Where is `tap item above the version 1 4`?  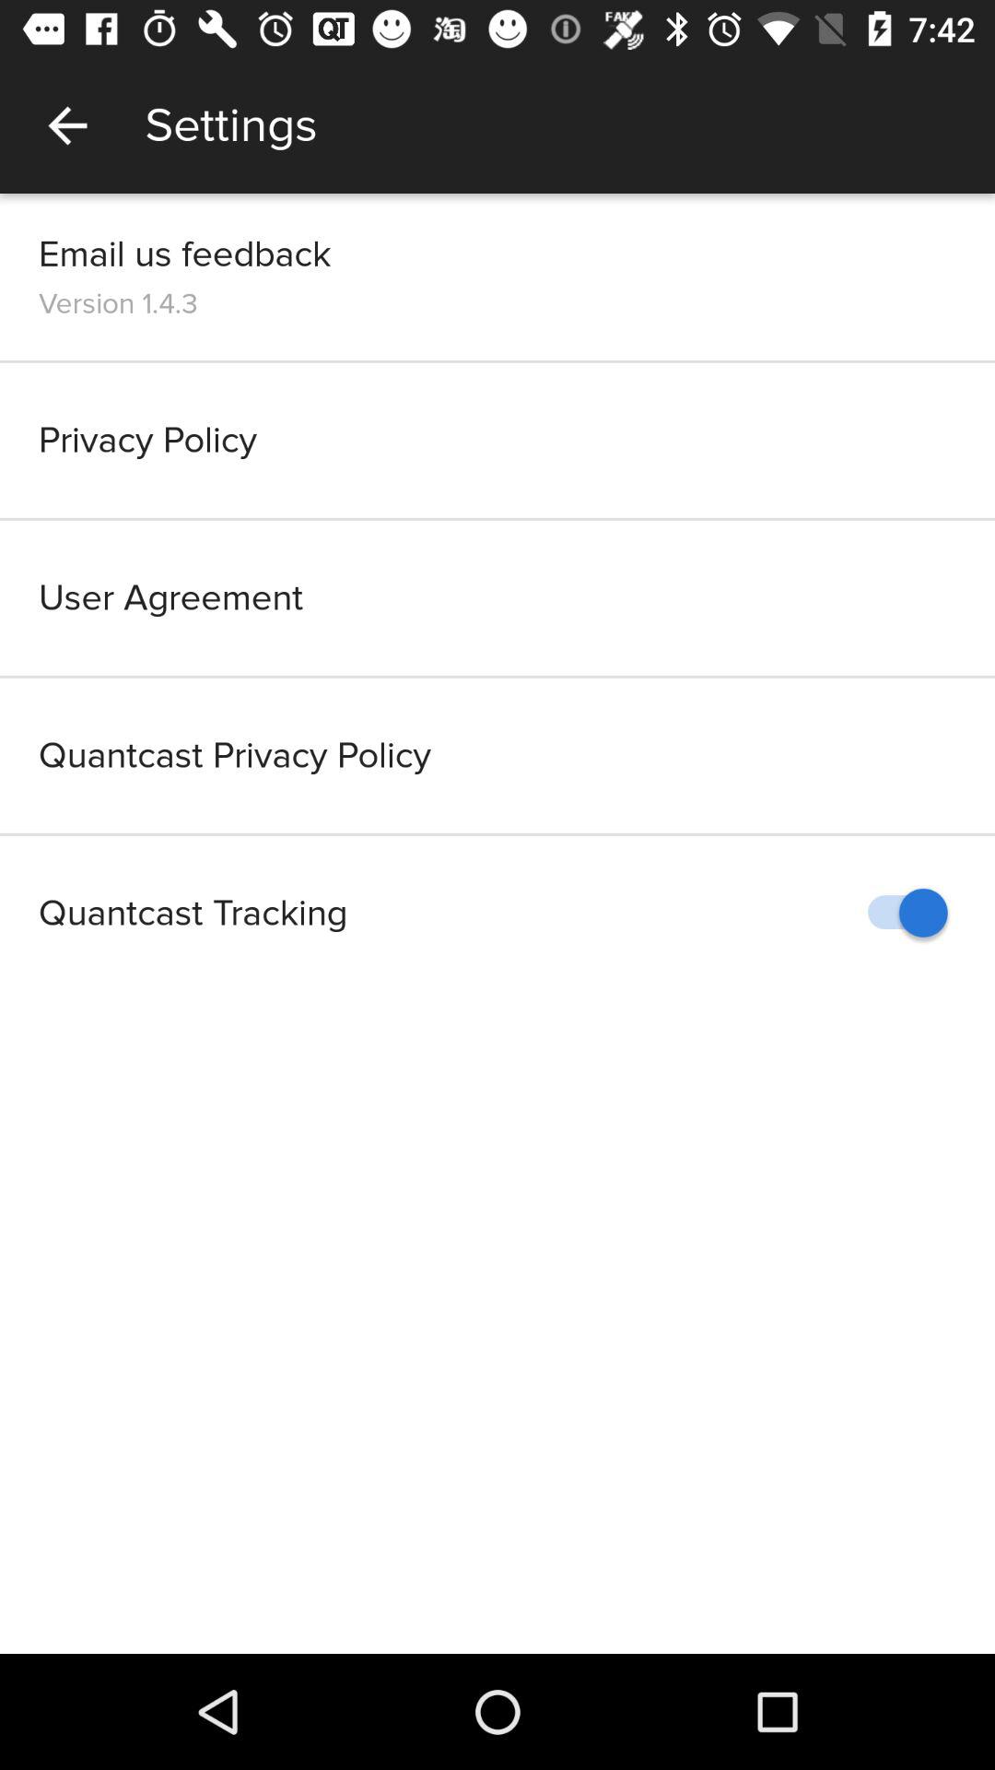
tap item above the version 1 4 is located at coordinates (184, 254).